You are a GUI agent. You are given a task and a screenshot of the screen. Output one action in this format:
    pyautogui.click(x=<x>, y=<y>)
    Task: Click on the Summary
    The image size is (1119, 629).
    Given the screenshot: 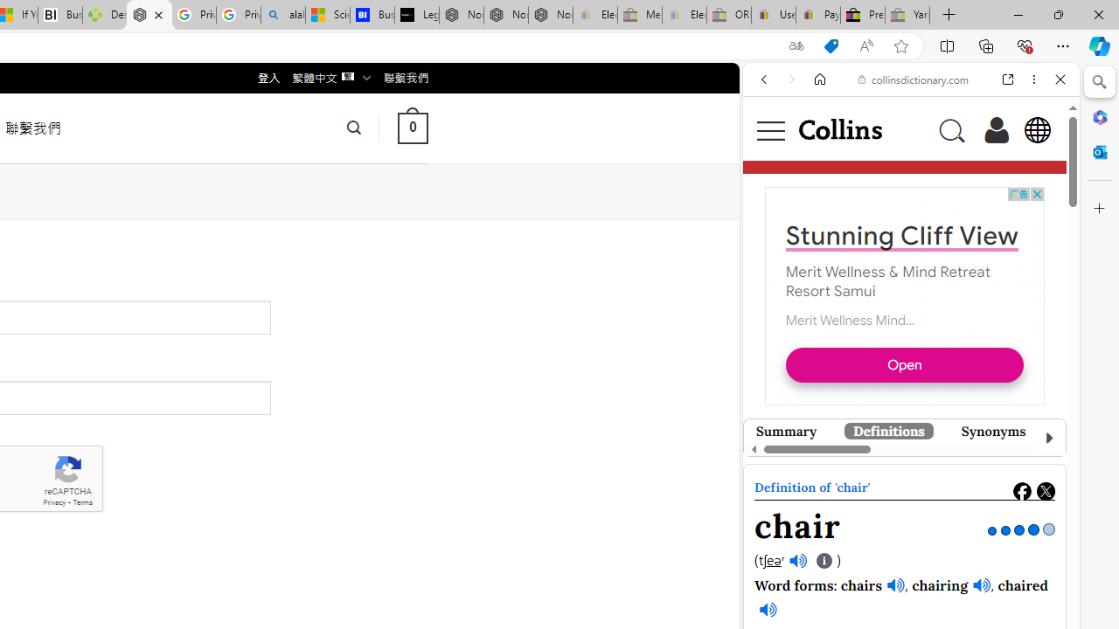 What is the action you would take?
    pyautogui.click(x=787, y=431)
    